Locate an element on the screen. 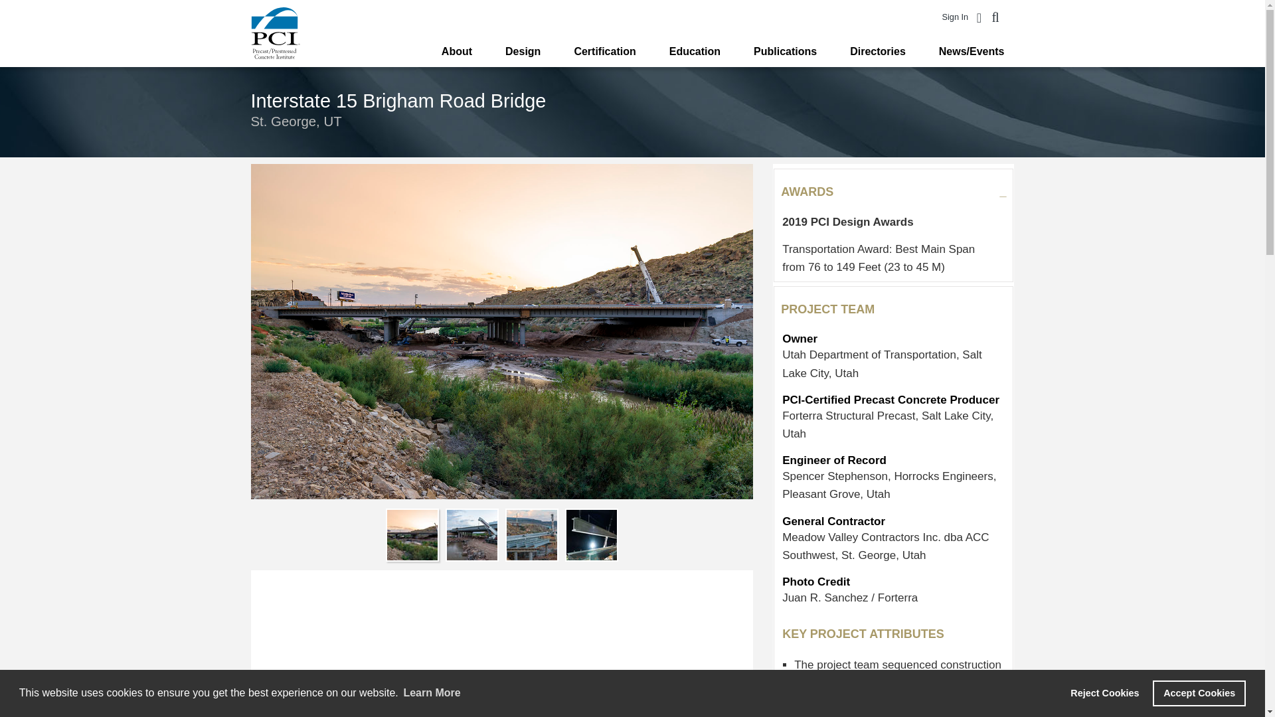 The image size is (1275, 717). Education is located at coordinates (695, 52).